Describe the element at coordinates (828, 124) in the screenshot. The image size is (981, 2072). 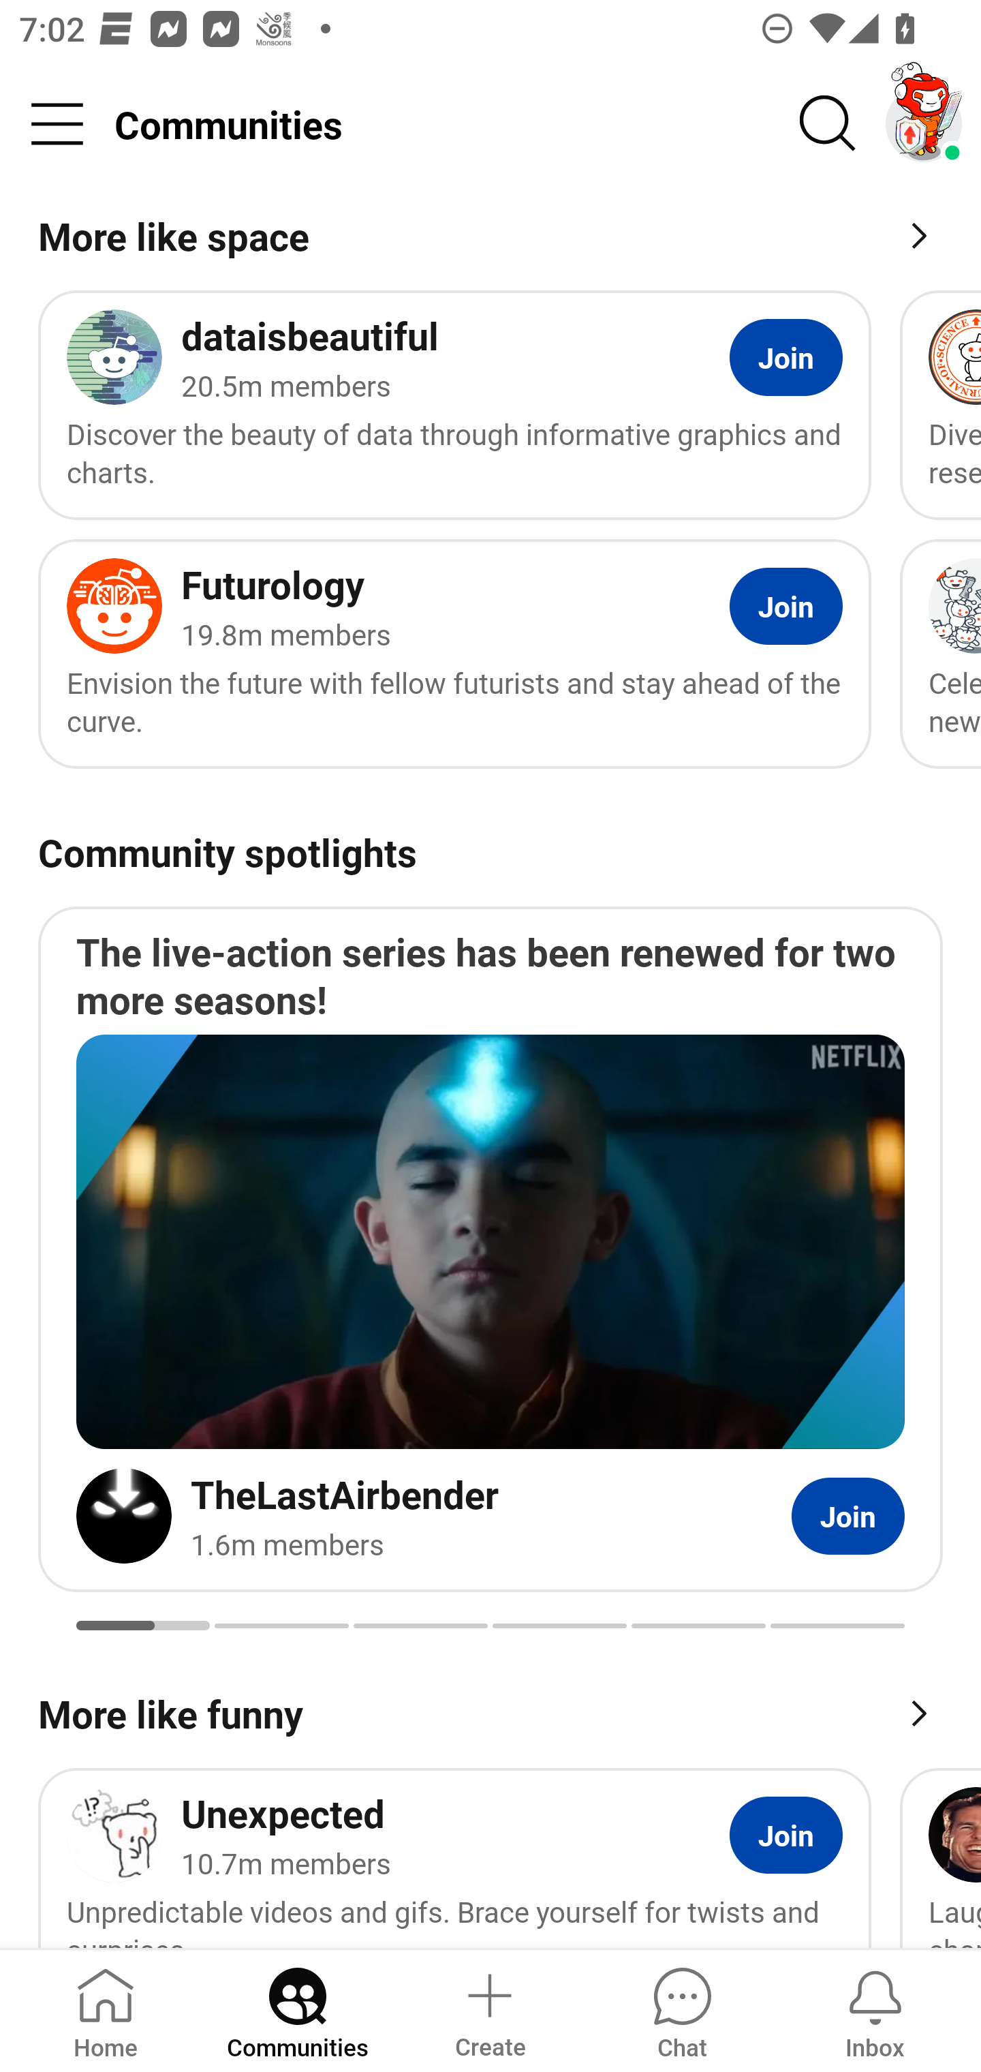
I see `Search` at that location.